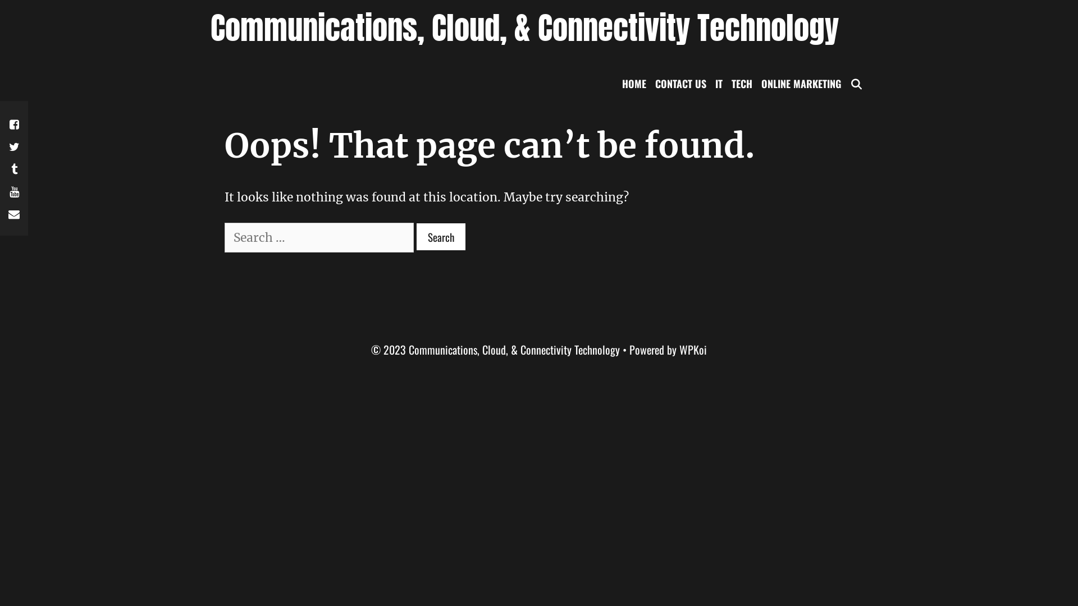 The width and height of the screenshot is (1078, 606). What do you see at coordinates (125, 28) in the screenshot?
I see `Search` at bounding box center [125, 28].